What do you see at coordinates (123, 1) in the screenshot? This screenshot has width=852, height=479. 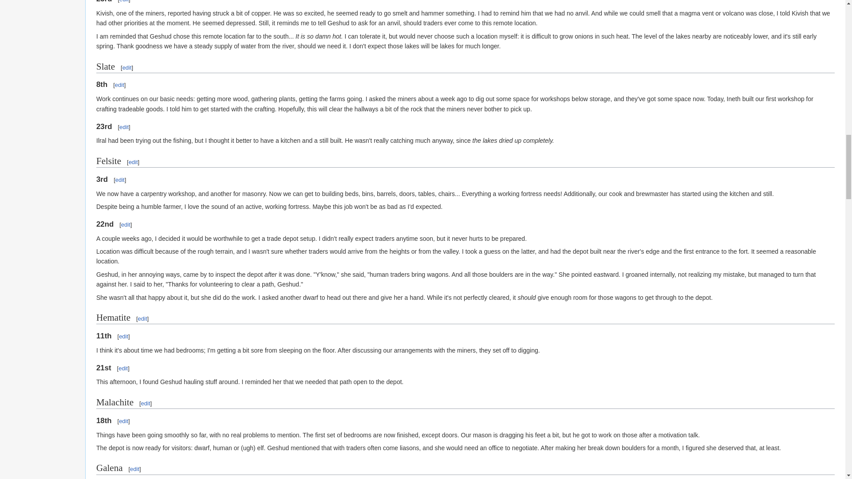 I see `Edit section: 23rd` at bounding box center [123, 1].